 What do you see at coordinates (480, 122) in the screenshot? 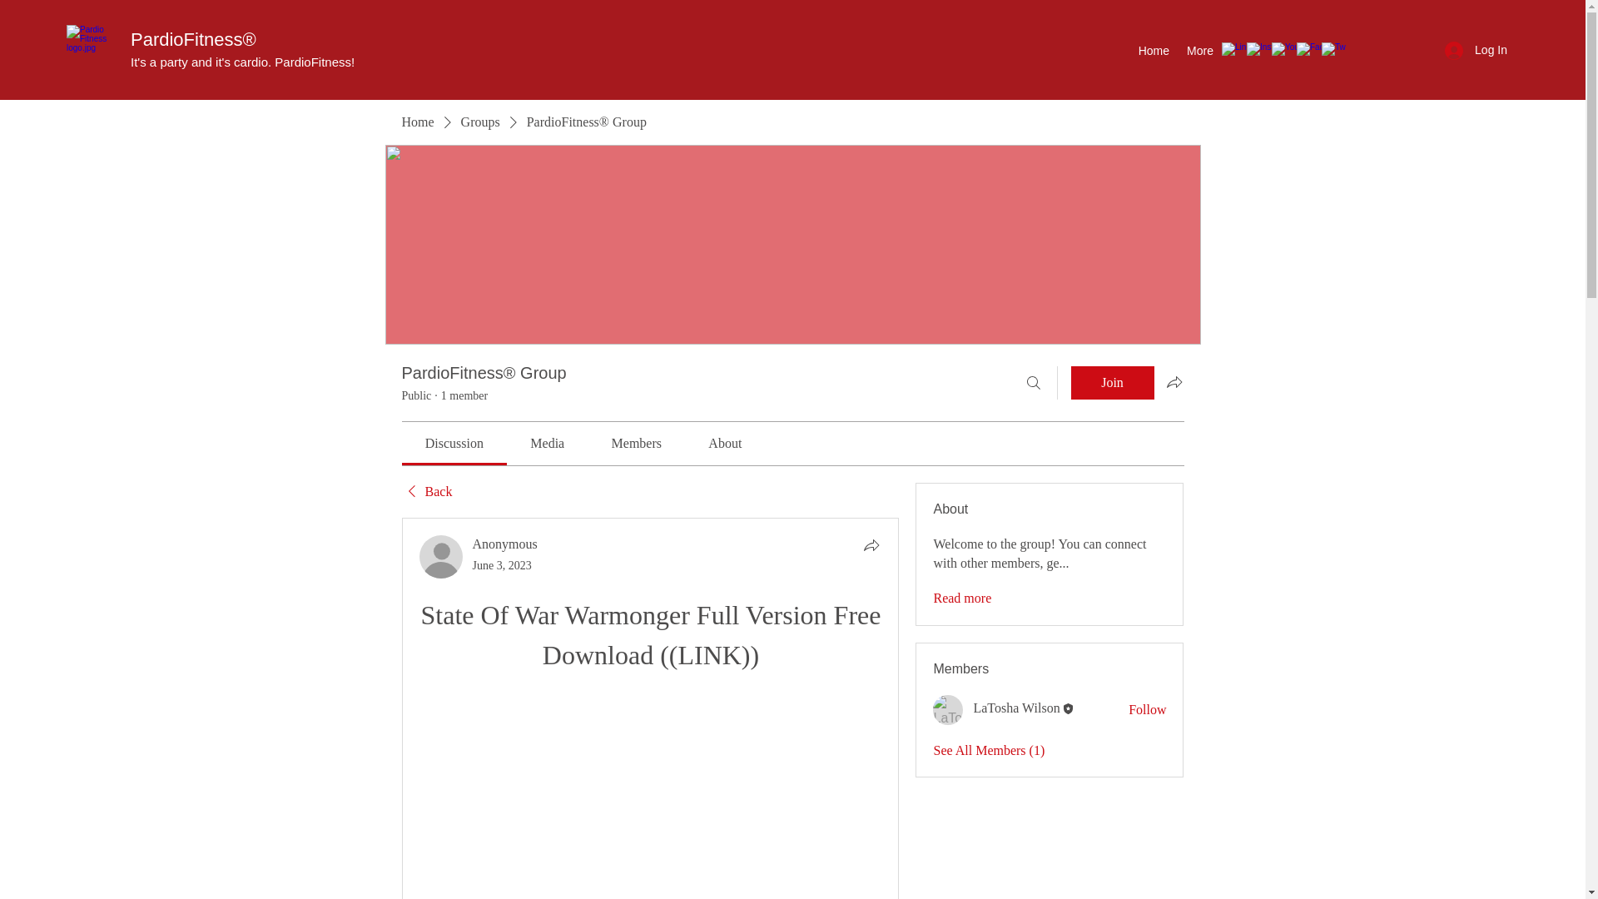
I see `Groups` at bounding box center [480, 122].